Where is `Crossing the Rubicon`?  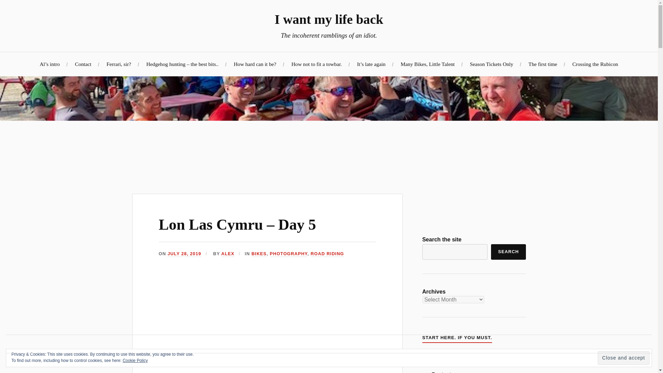 Crossing the Rubicon is located at coordinates (595, 64).